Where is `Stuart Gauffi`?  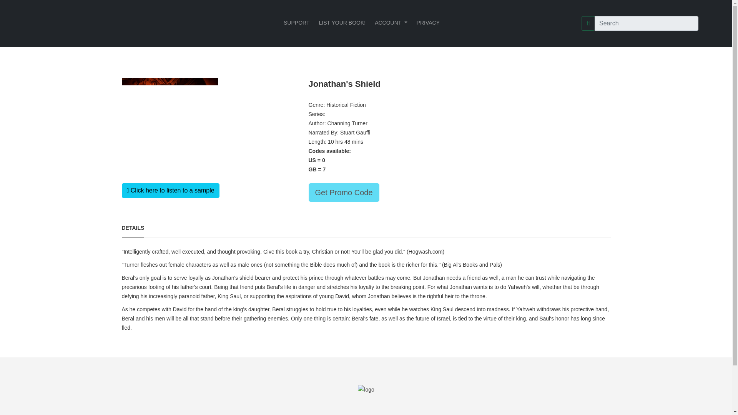
Stuart Gauffi is located at coordinates (355, 132).